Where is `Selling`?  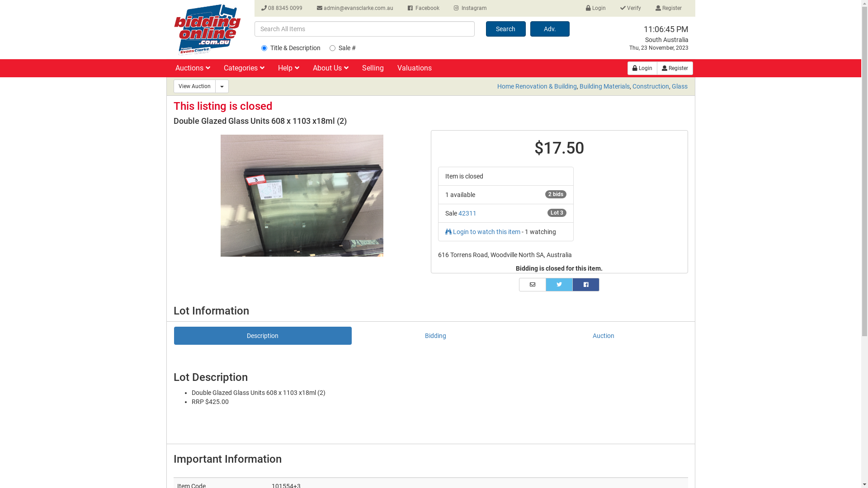 Selling is located at coordinates (373, 70).